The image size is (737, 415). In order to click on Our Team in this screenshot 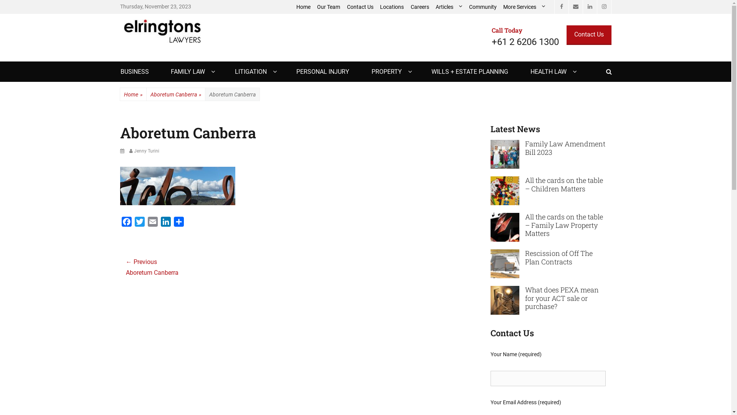, I will do `click(329, 7)`.